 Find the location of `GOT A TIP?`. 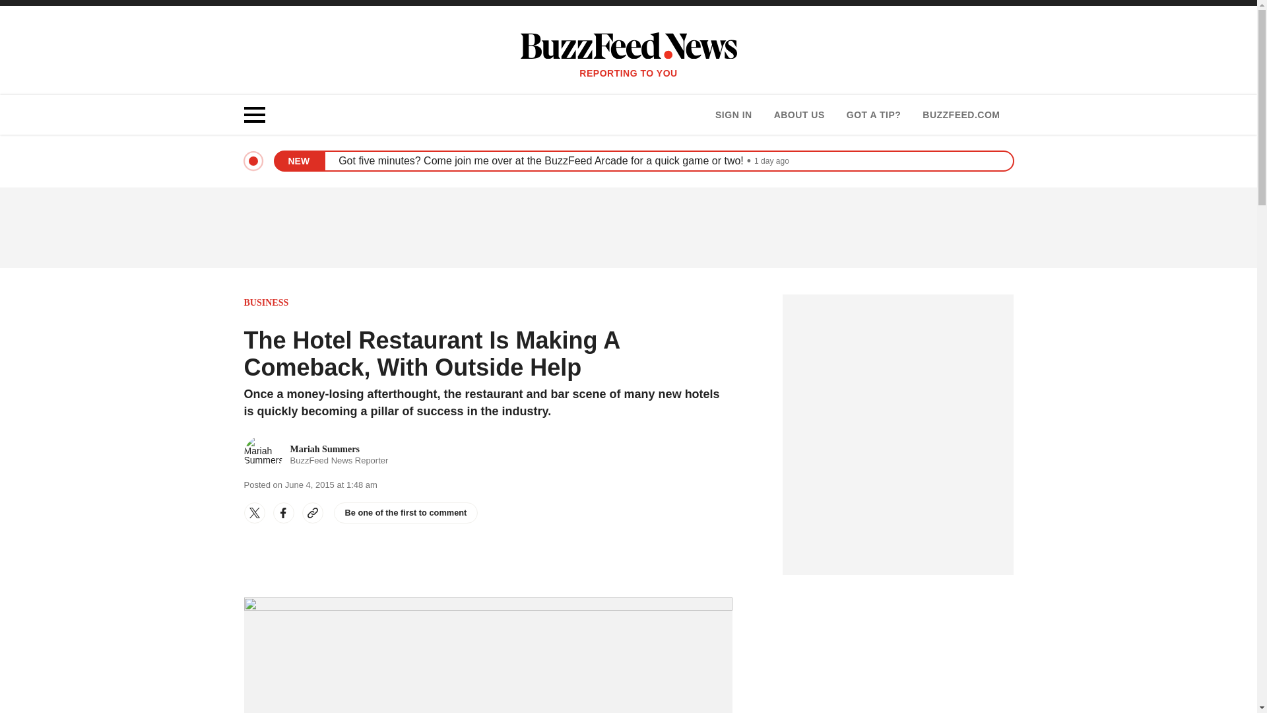

GOT A TIP? is located at coordinates (961, 115).